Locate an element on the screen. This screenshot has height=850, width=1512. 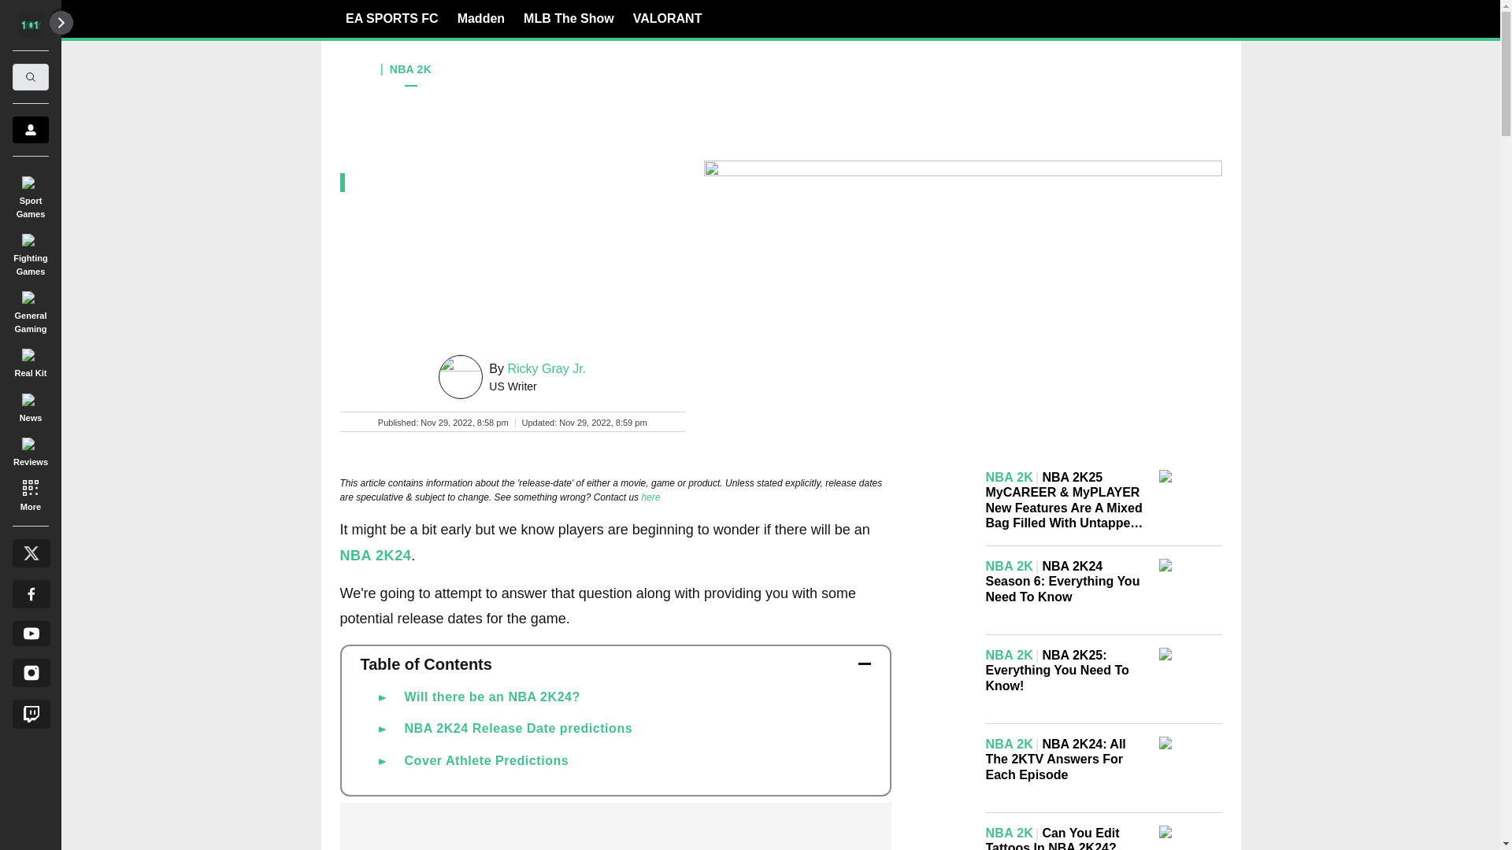
VALORANT is located at coordinates (668, 18).